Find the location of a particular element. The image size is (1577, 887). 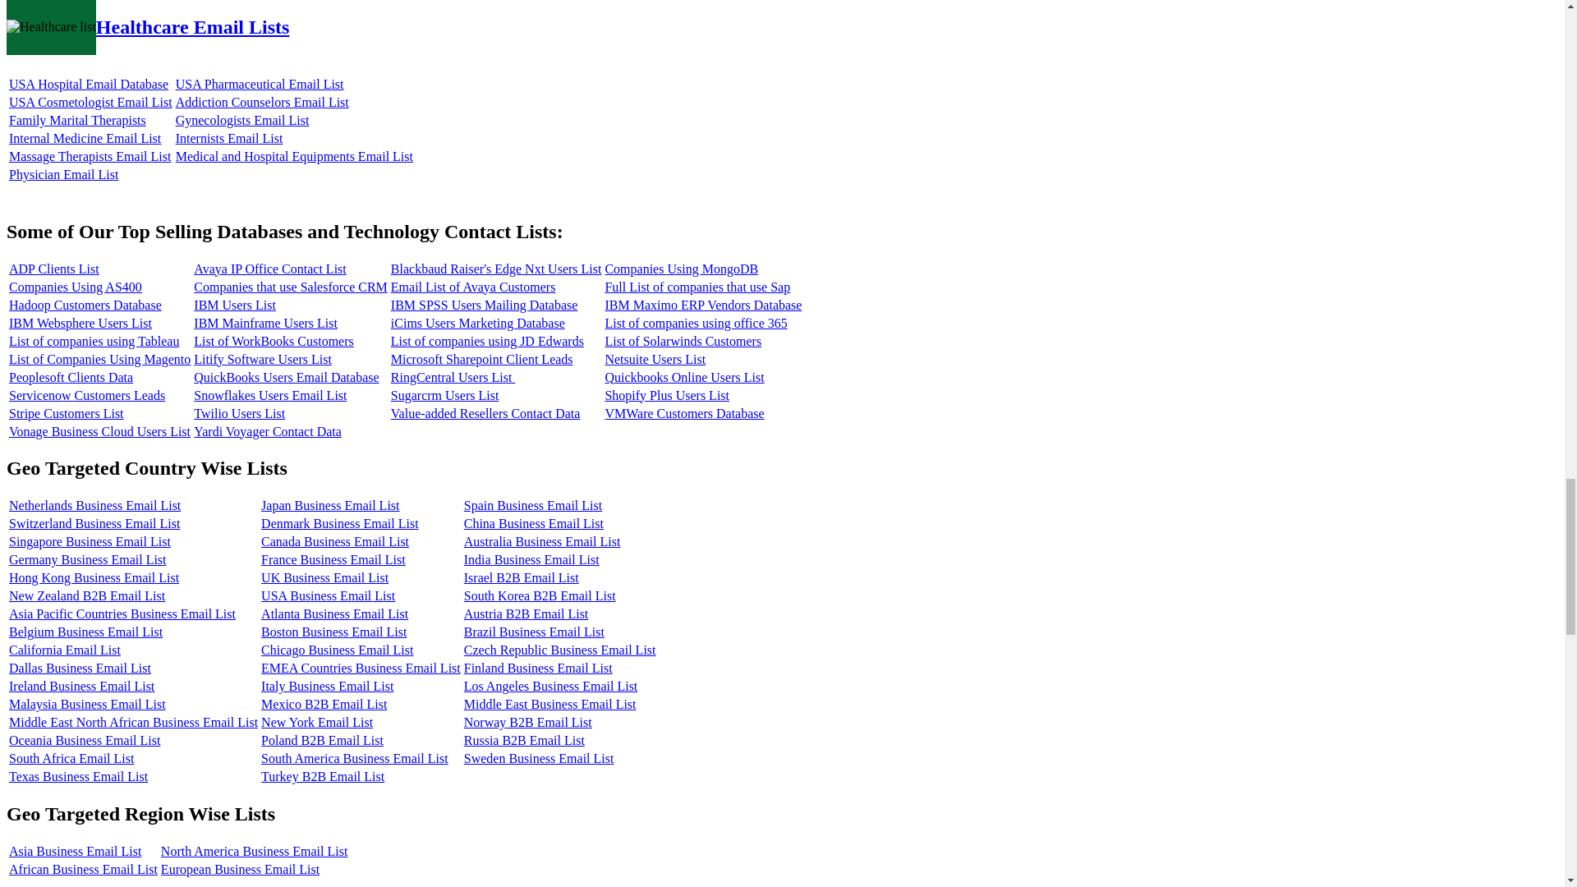

Avaya IP Office Contact List is located at coordinates (269, 268).